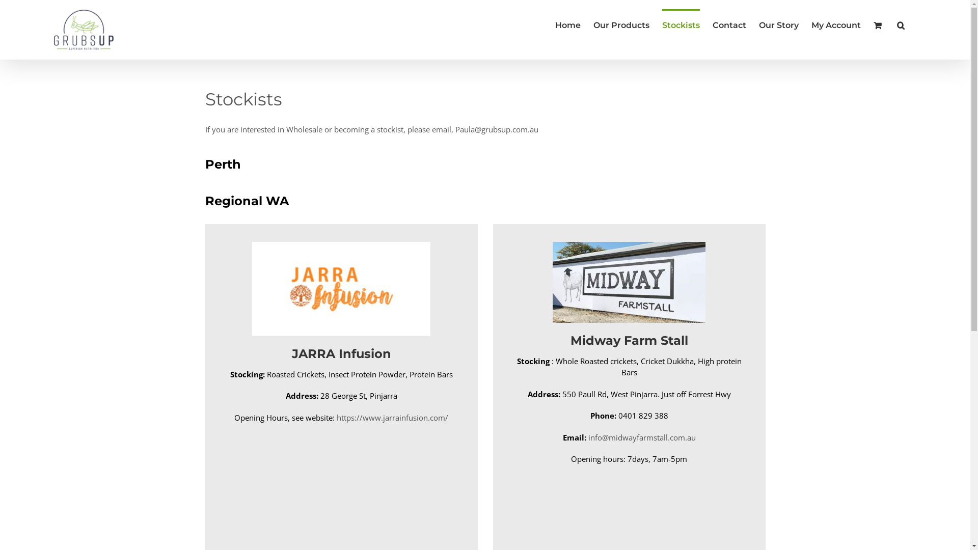 The width and height of the screenshot is (978, 550). Describe the element at coordinates (392, 418) in the screenshot. I see `https://www.jarrainfusion.com/` at that location.